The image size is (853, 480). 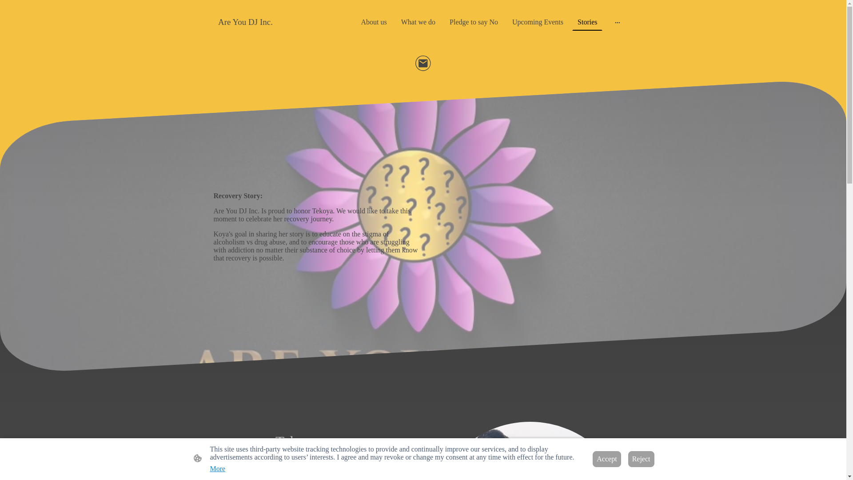 What do you see at coordinates (587, 22) in the screenshot?
I see `Stories` at bounding box center [587, 22].